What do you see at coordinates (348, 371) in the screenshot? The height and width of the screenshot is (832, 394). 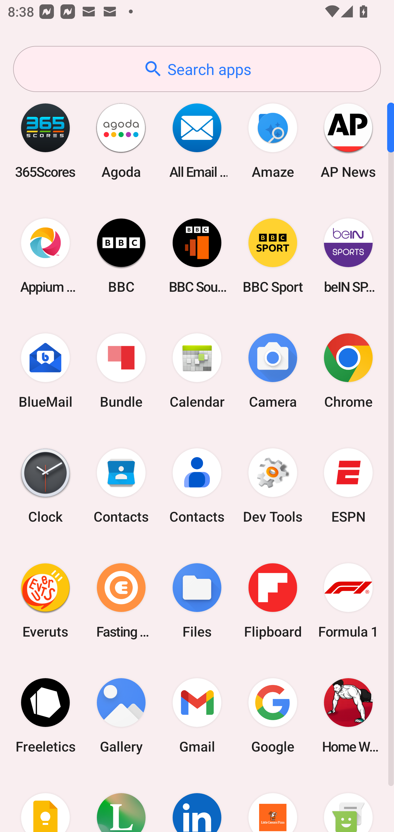 I see `Chrome` at bounding box center [348, 371].